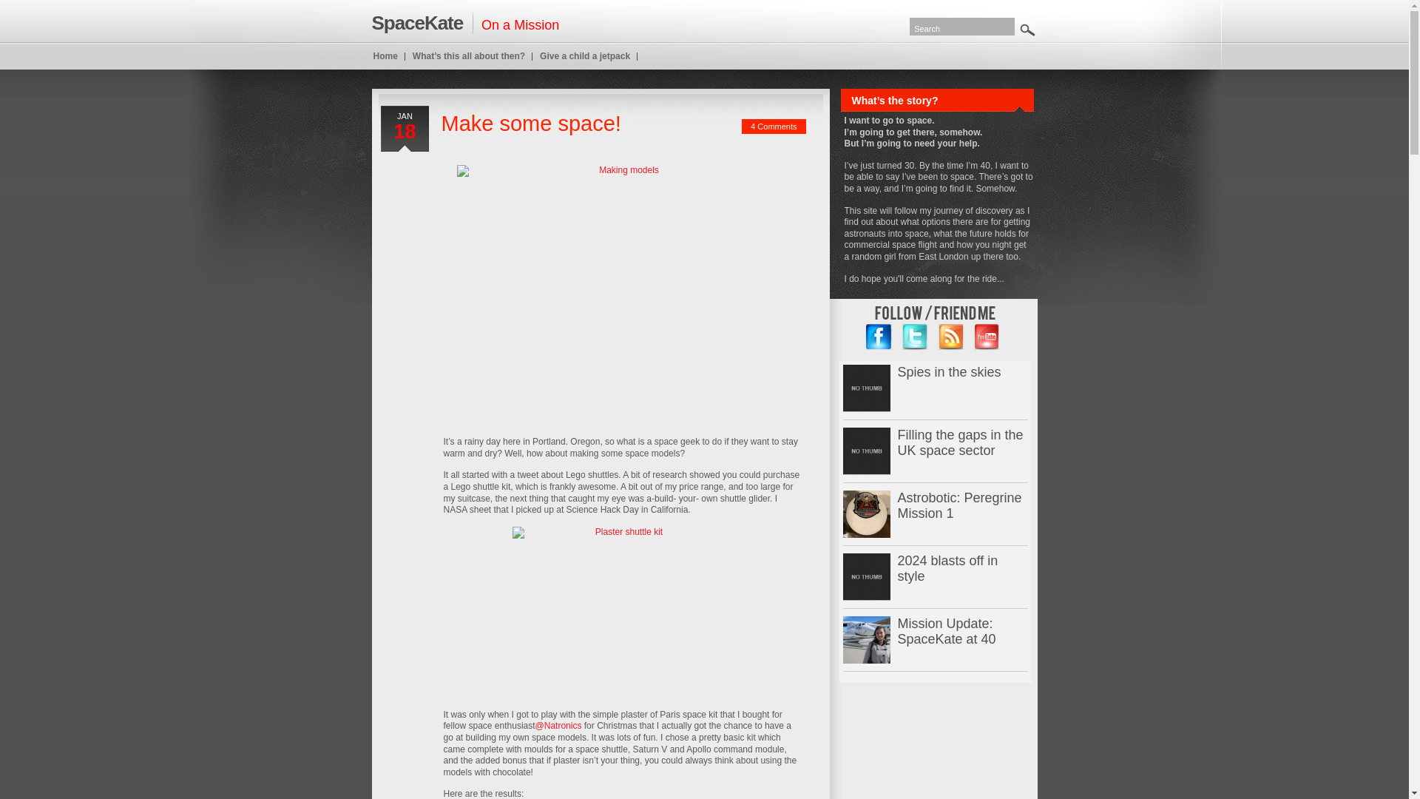 The image size is (1420, 799). I want to click on Spies in the skies, so click(867, 388).